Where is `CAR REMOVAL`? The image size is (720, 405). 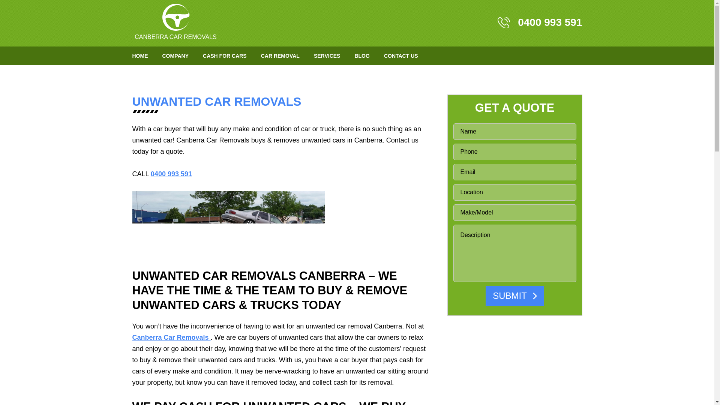
CAR REMOVAL is located at coordinates (280, 55).